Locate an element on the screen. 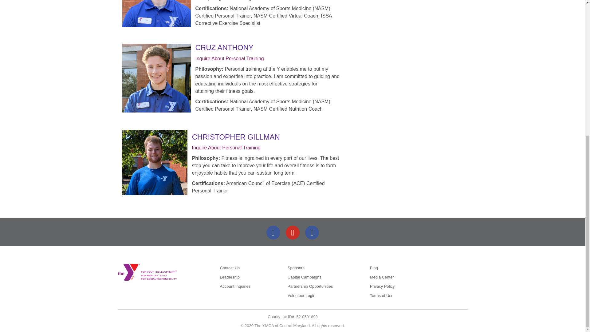 This screenshot has height=332, width=590. Follow the Y on Youtube is located at coordinates (293, 232).